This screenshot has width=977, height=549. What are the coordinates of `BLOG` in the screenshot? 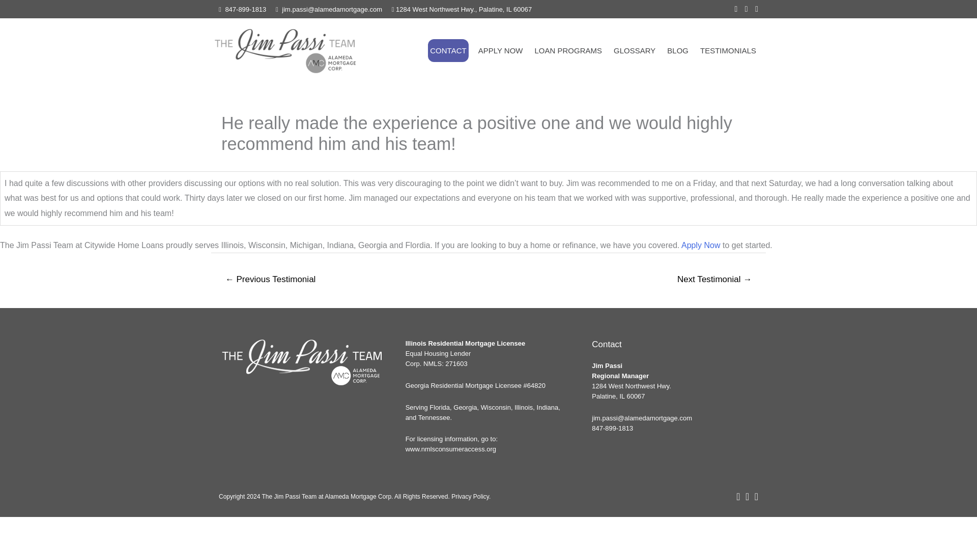 It's located at (678, 50).